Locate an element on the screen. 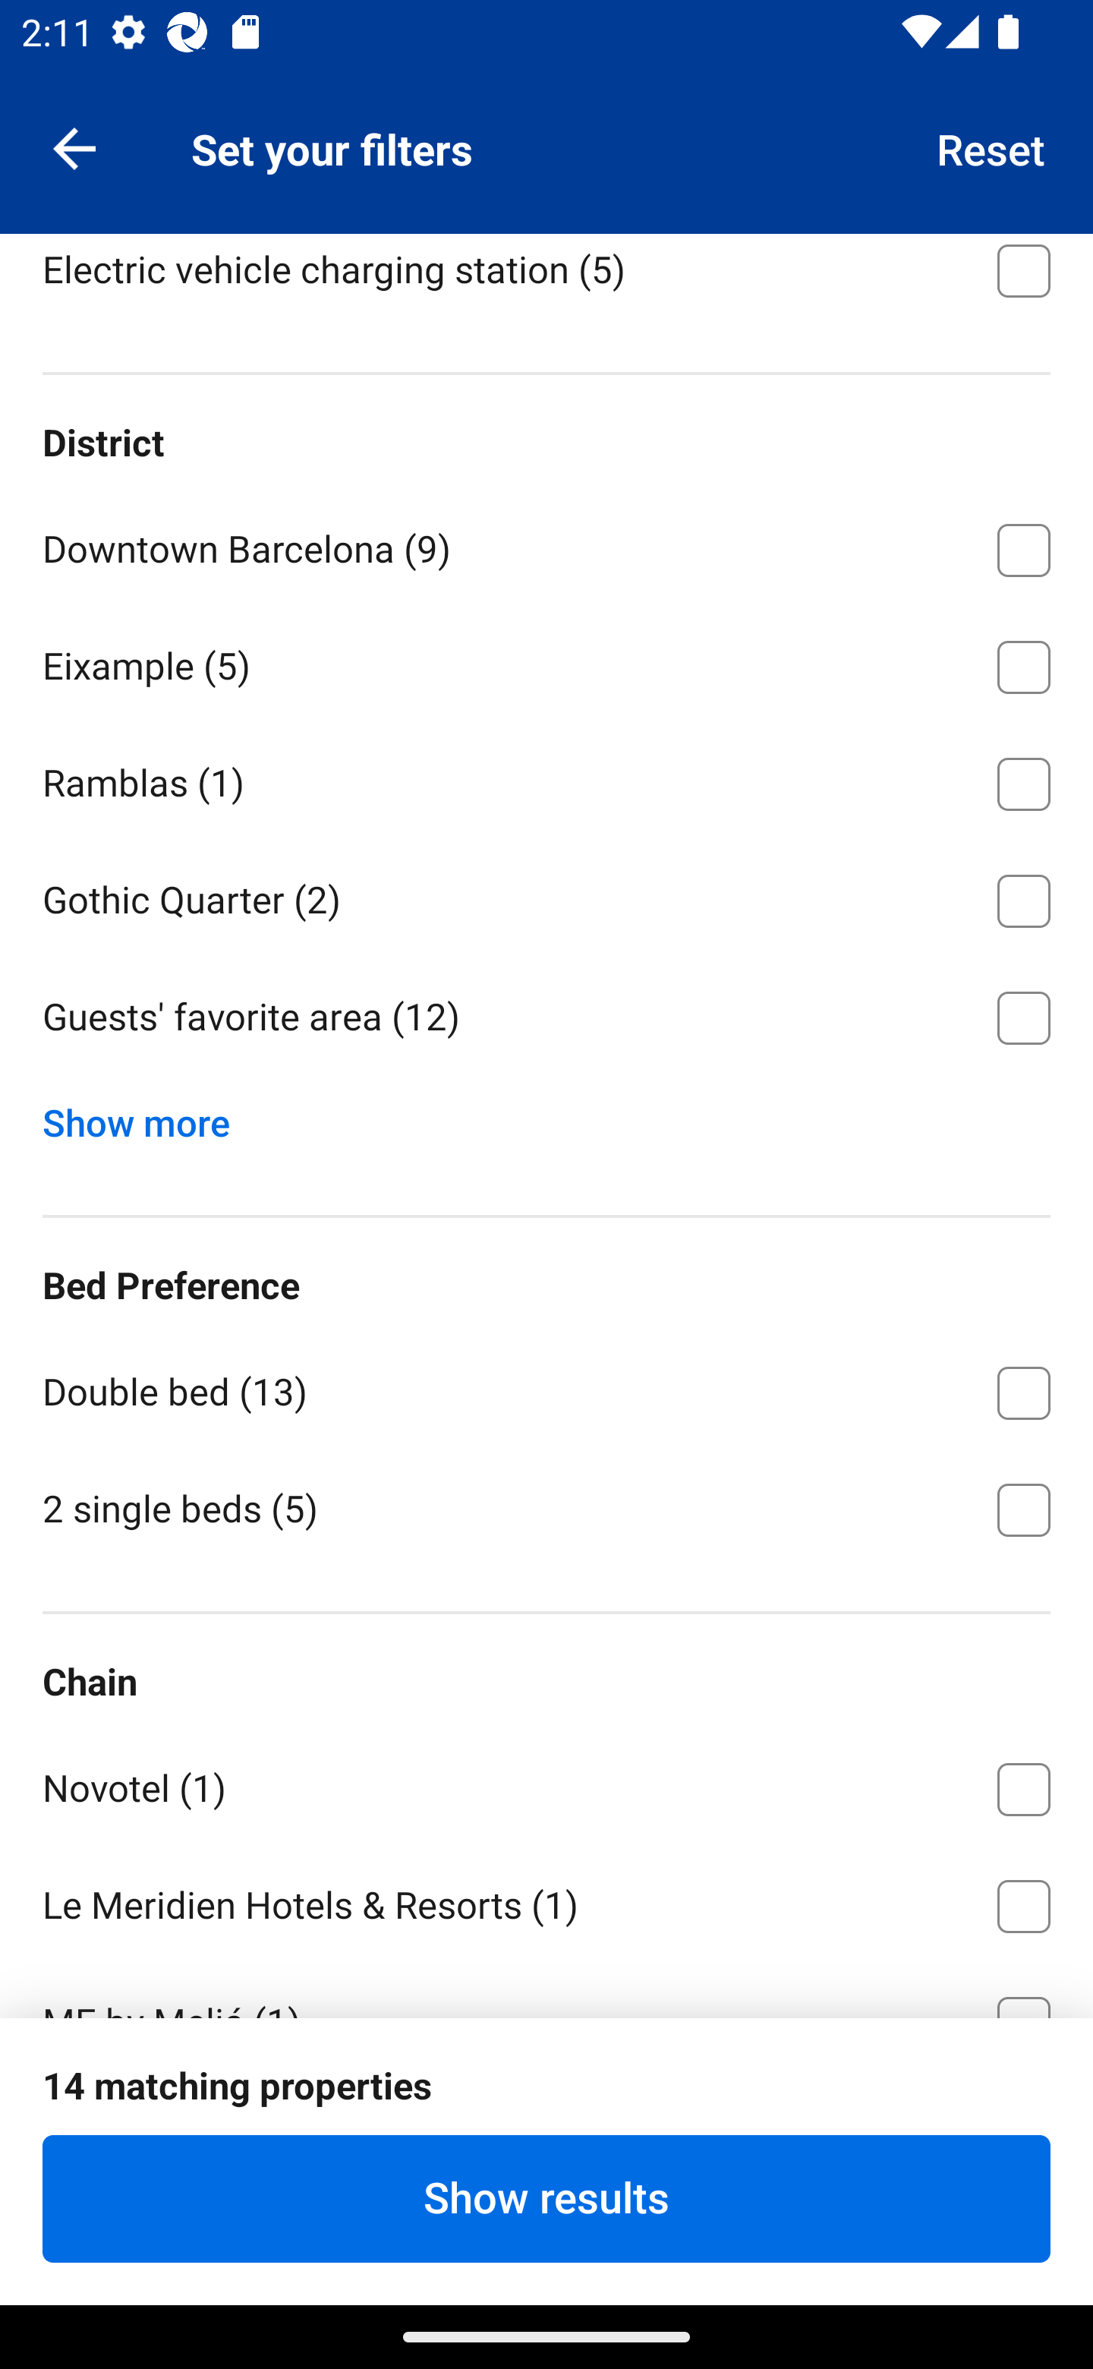 The height and width of the screenshot is (2369, 1093). Wheelchair accessible ⁦(8) is located at coordinates (546, 149).